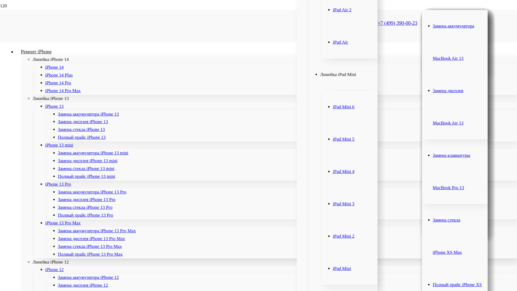 This screenshot has width=517, height=291. I want to click on iPhone 14, so click(55, 67).